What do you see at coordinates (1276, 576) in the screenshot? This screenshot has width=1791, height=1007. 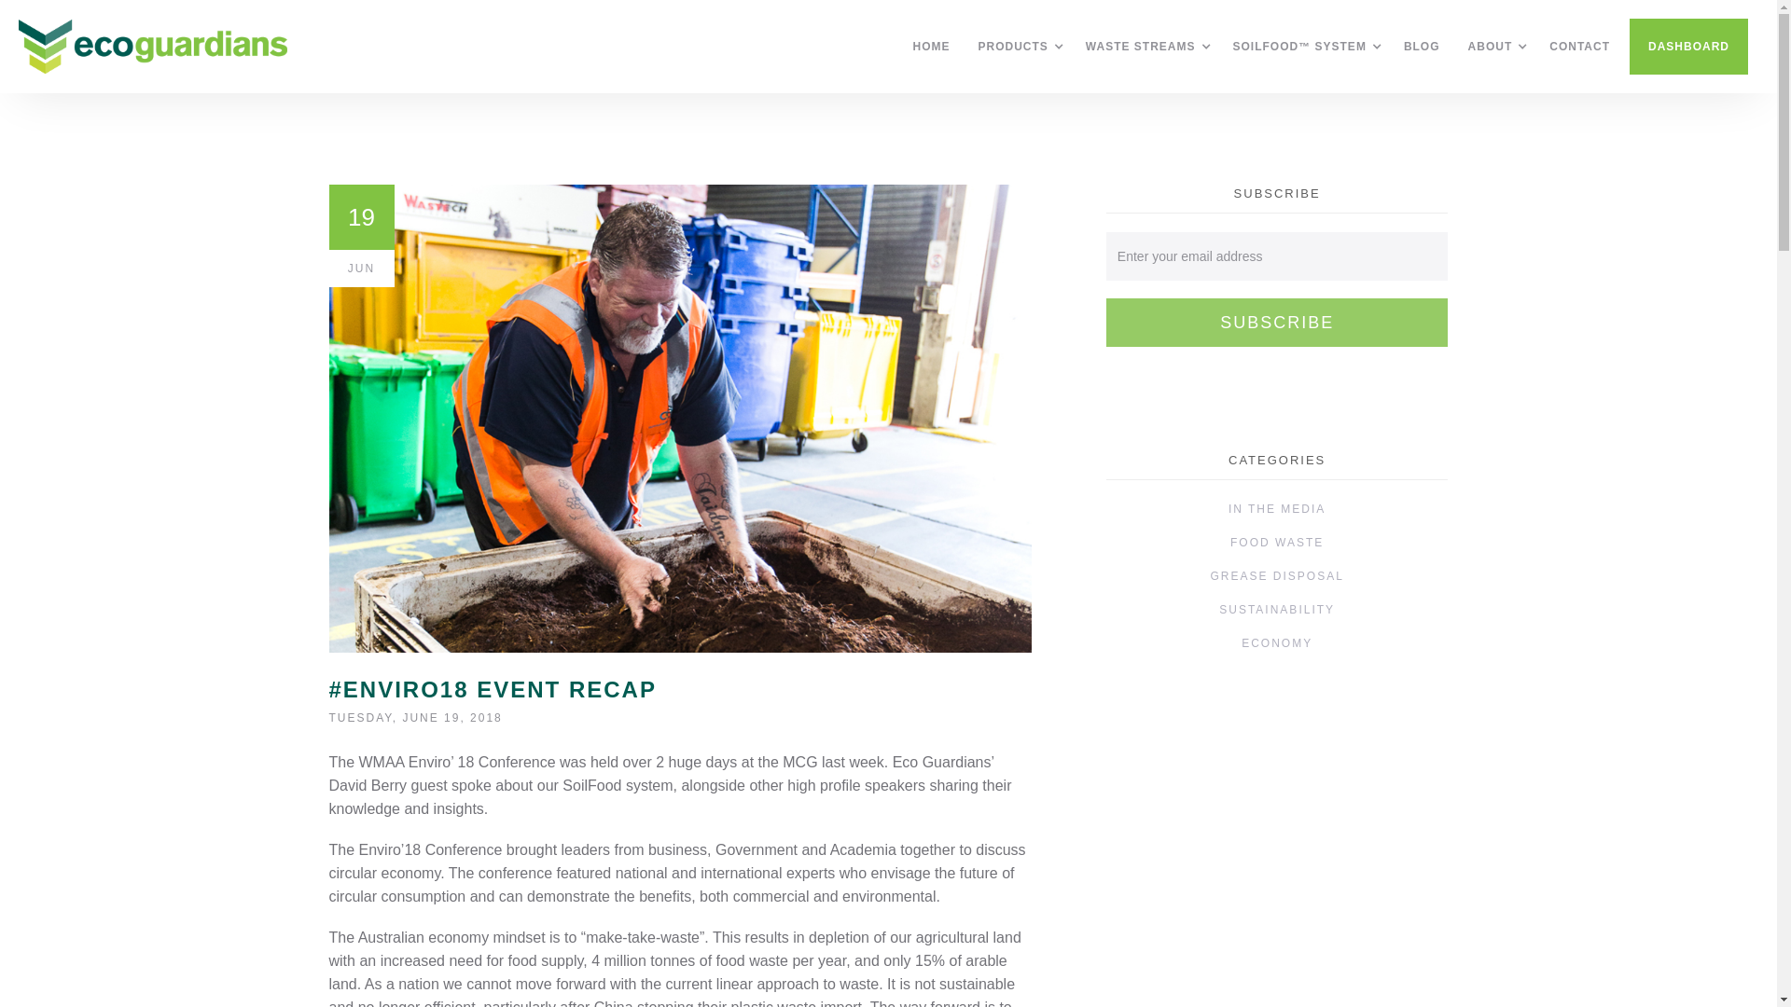 I see `GREASE DISPOSAL` at bounding box center [1276, 576].